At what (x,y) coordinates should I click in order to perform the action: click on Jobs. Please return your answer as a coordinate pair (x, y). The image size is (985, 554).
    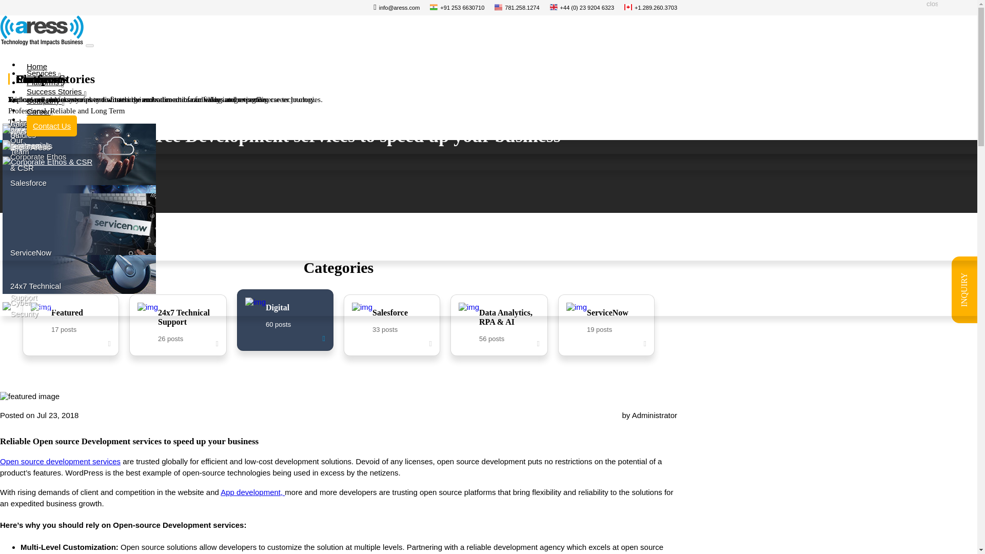
    Looking at the image, I should click on (12, 130).